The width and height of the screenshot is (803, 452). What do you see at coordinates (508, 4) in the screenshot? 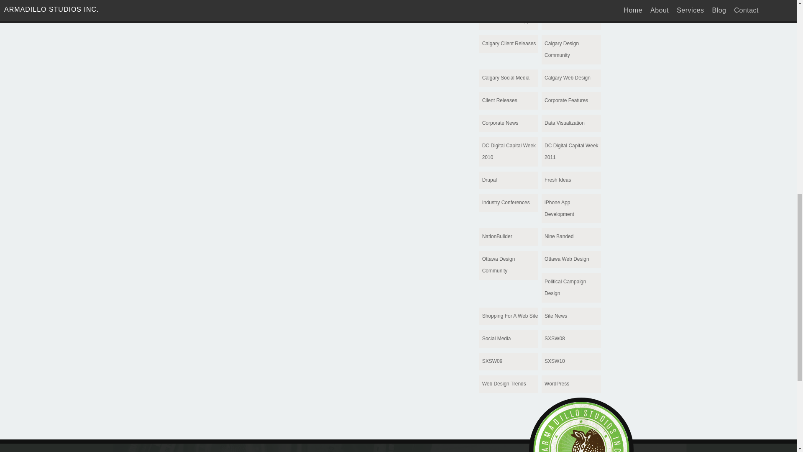
I see `Armadillo Downloads` at bounding box center [508, 4].